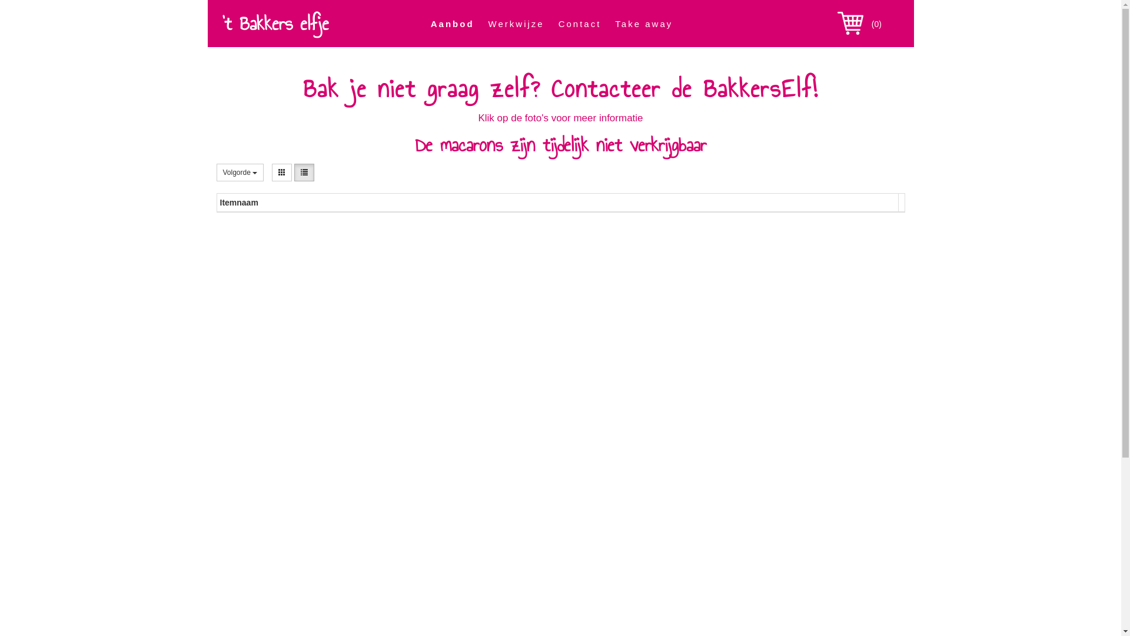 This screenshot has height=636, width=1130. I want to click on Contact, so click(580, 24).